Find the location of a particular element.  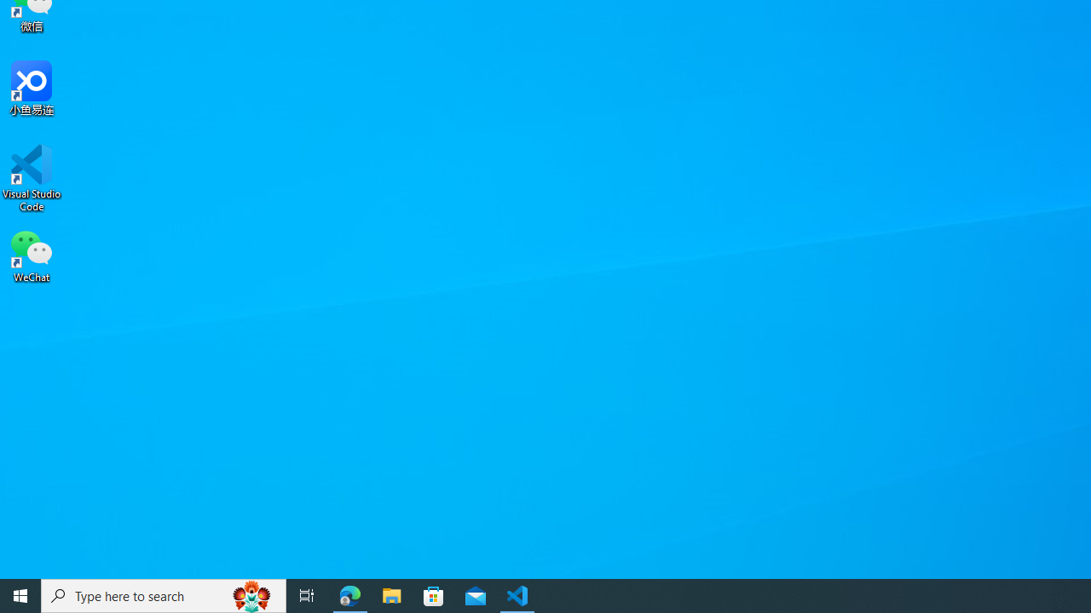

Start is located at coordinates (20, 596).